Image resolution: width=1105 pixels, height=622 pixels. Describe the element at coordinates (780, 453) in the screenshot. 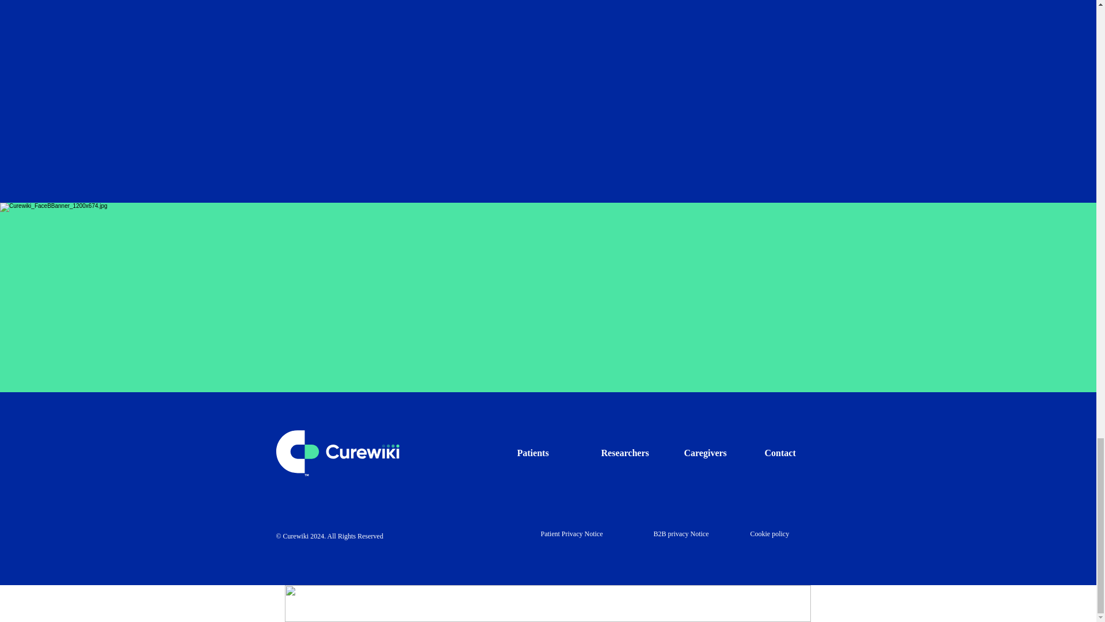

I see `Contact` at that location.